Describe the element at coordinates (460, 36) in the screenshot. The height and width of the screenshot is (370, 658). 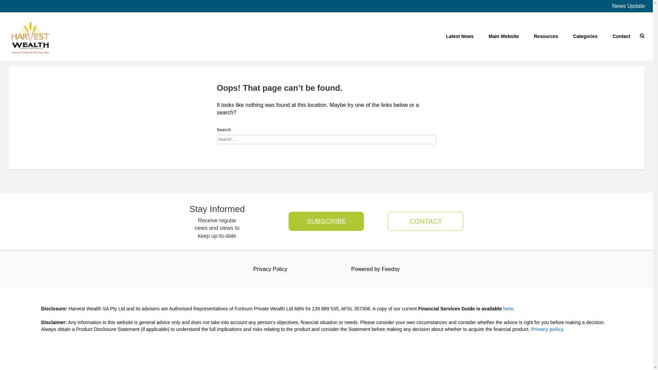
I see `Latest News` at that location.